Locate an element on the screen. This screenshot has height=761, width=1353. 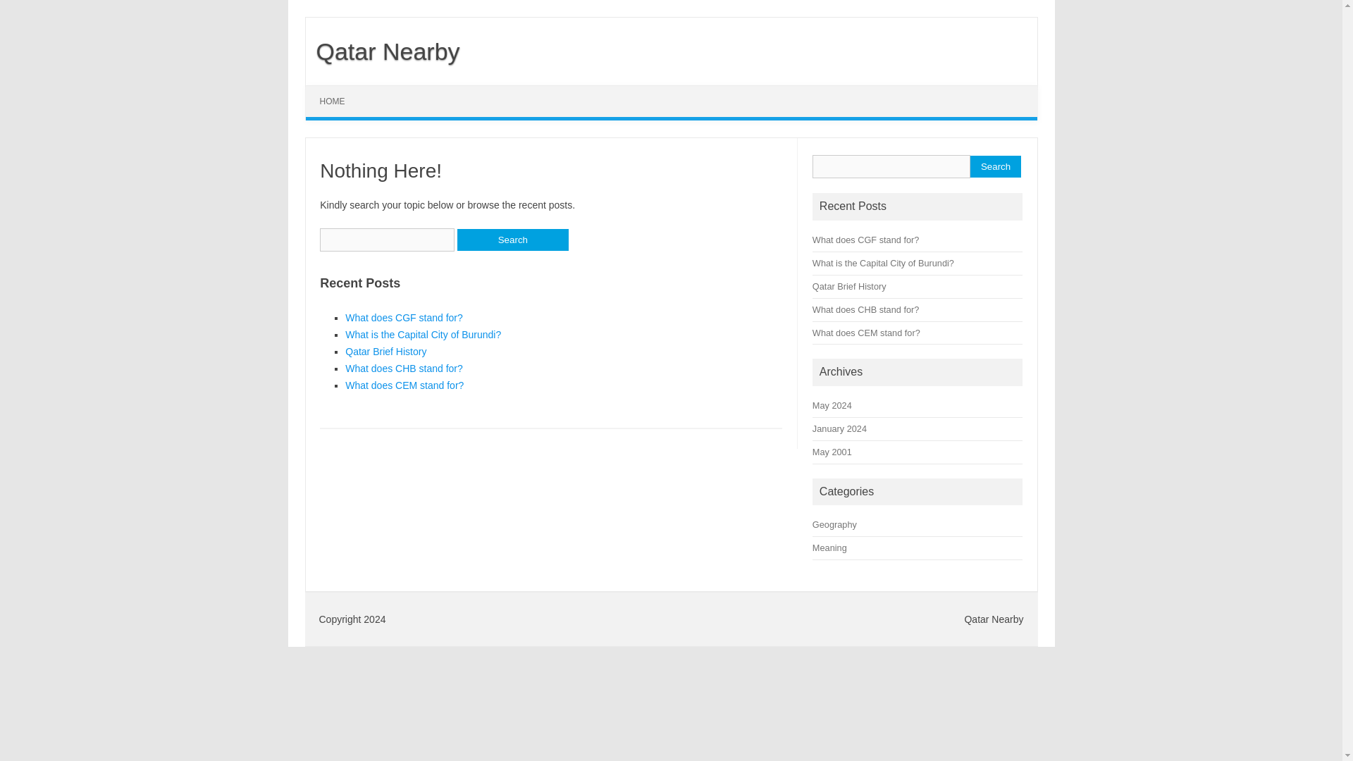
Qatar Brief History is located at coordinates (849, 286).